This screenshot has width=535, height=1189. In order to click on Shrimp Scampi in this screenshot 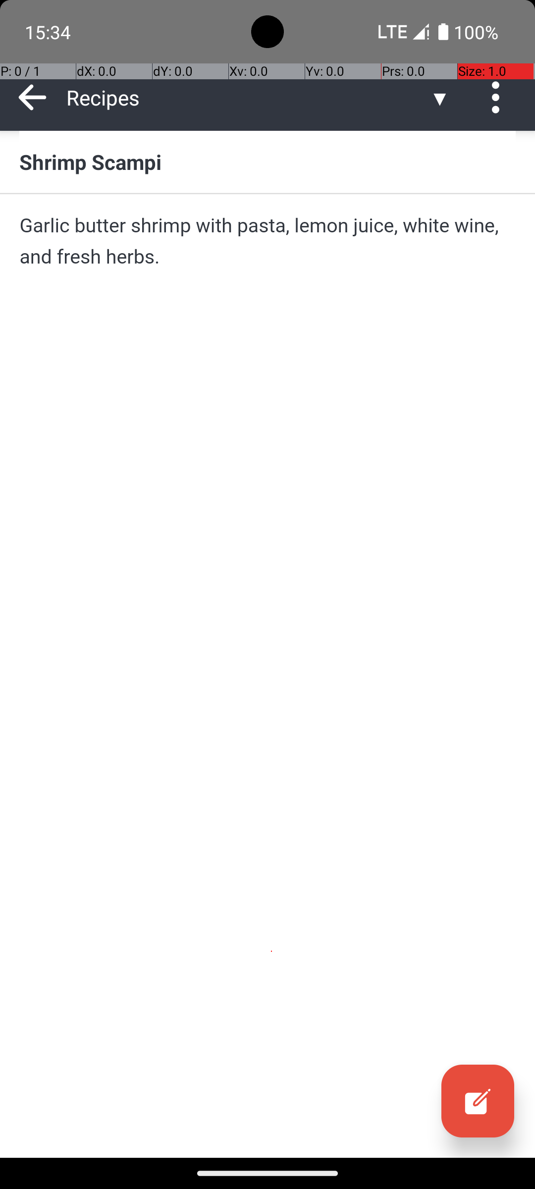, I will do `click(267, 162)`.